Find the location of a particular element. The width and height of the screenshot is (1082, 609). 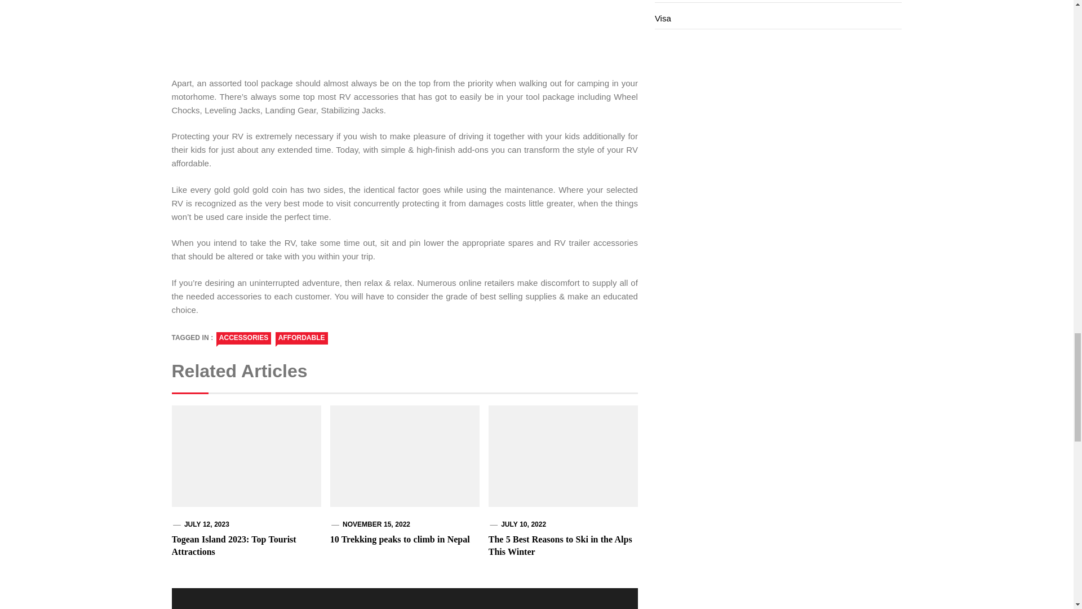

The 5 Best Reasons to Ski in the Alps This Winter is located at coordinates (560, 546).